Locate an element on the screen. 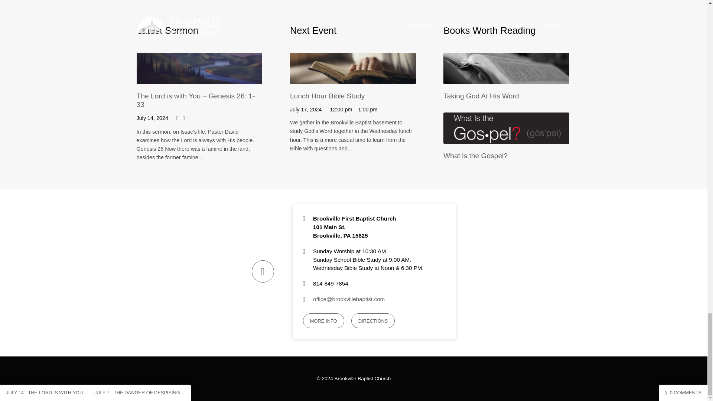  Lunch Hour Bible Study is located at coordinates (328, 96).